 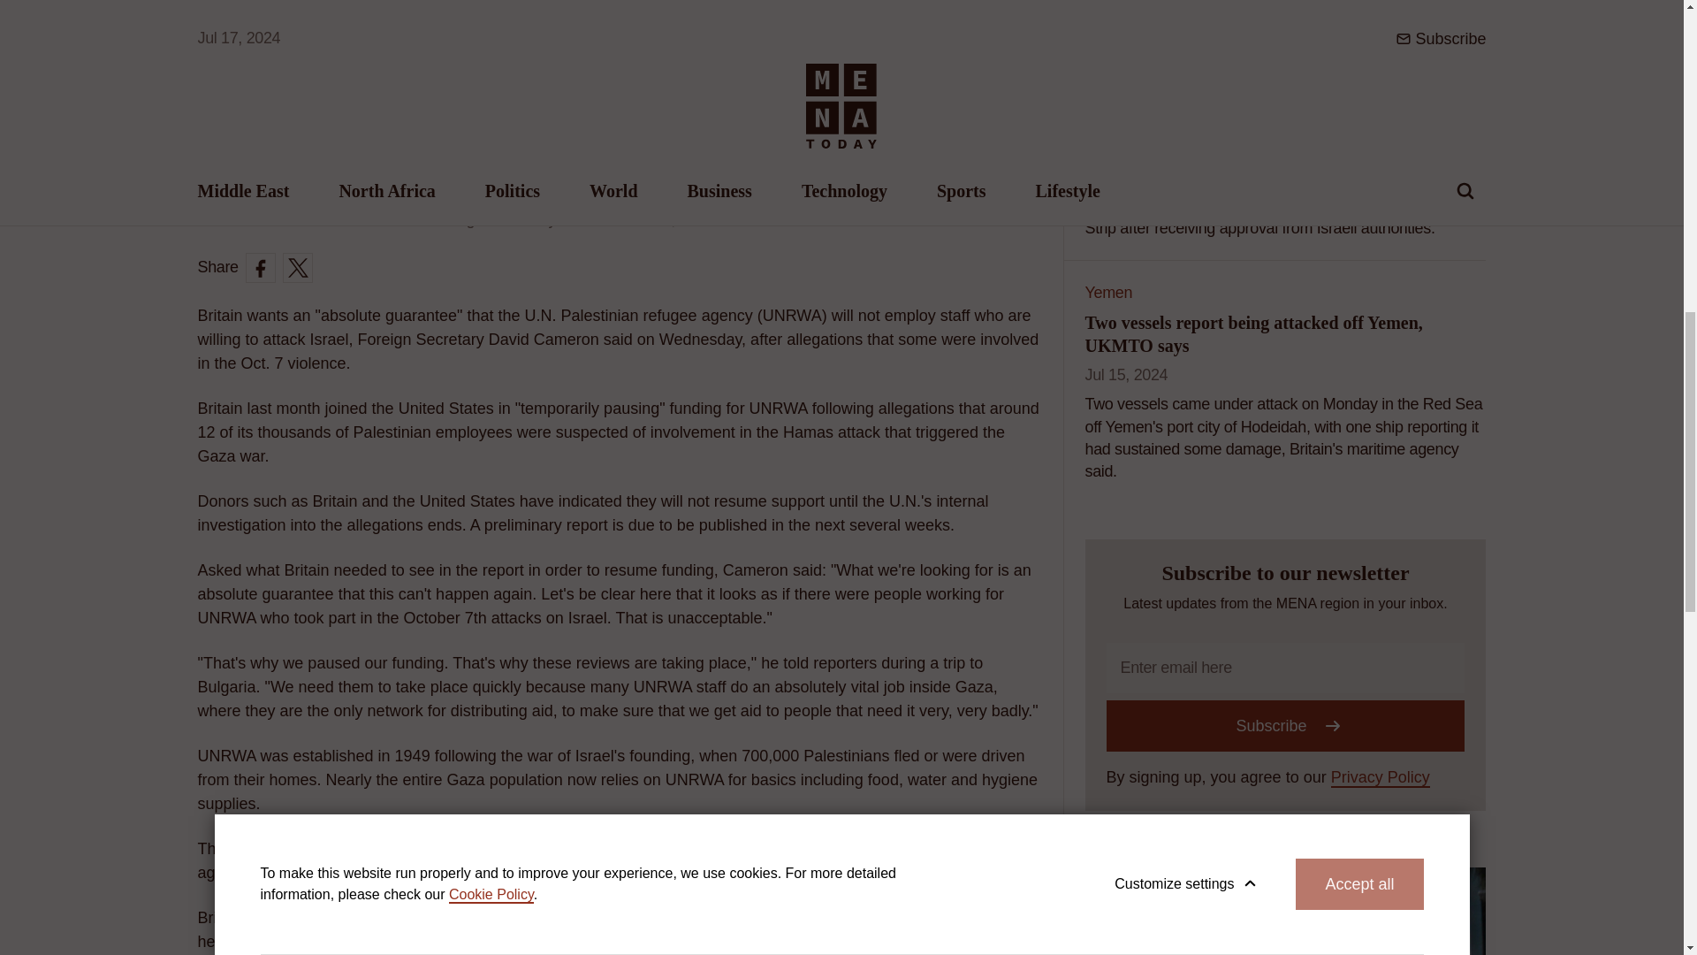 What do you see at coordinates (1381, 778) in the screenshot?
I see `Privacy Policy` at bounding box center [1381, 778].